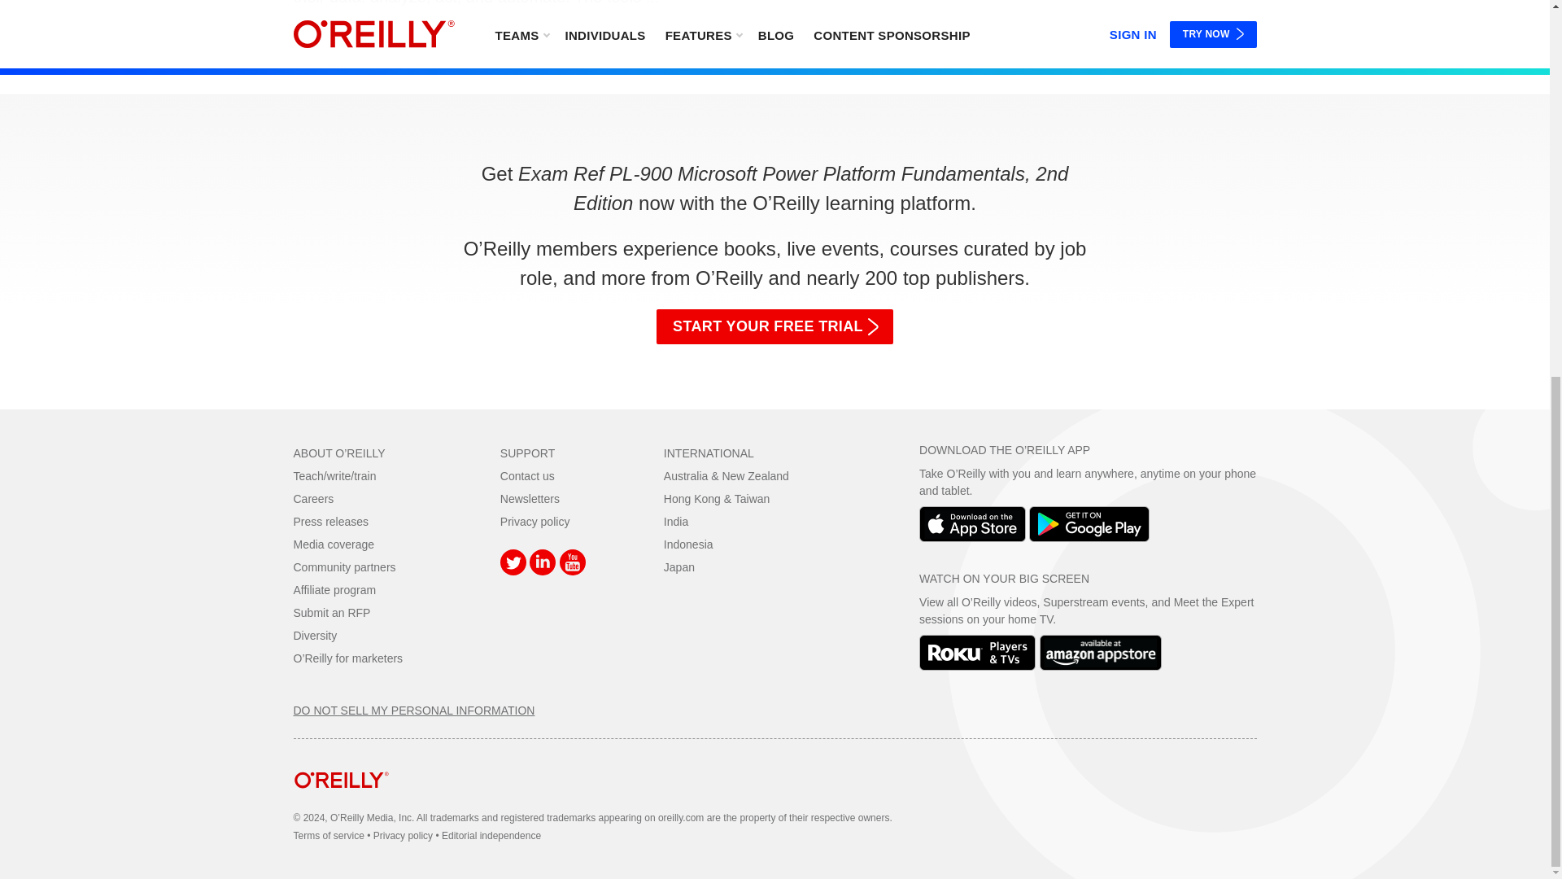 Image resolution: width=1562 pixels, height=879 pixels. I want to click on Newsletters, so click(529, 498).